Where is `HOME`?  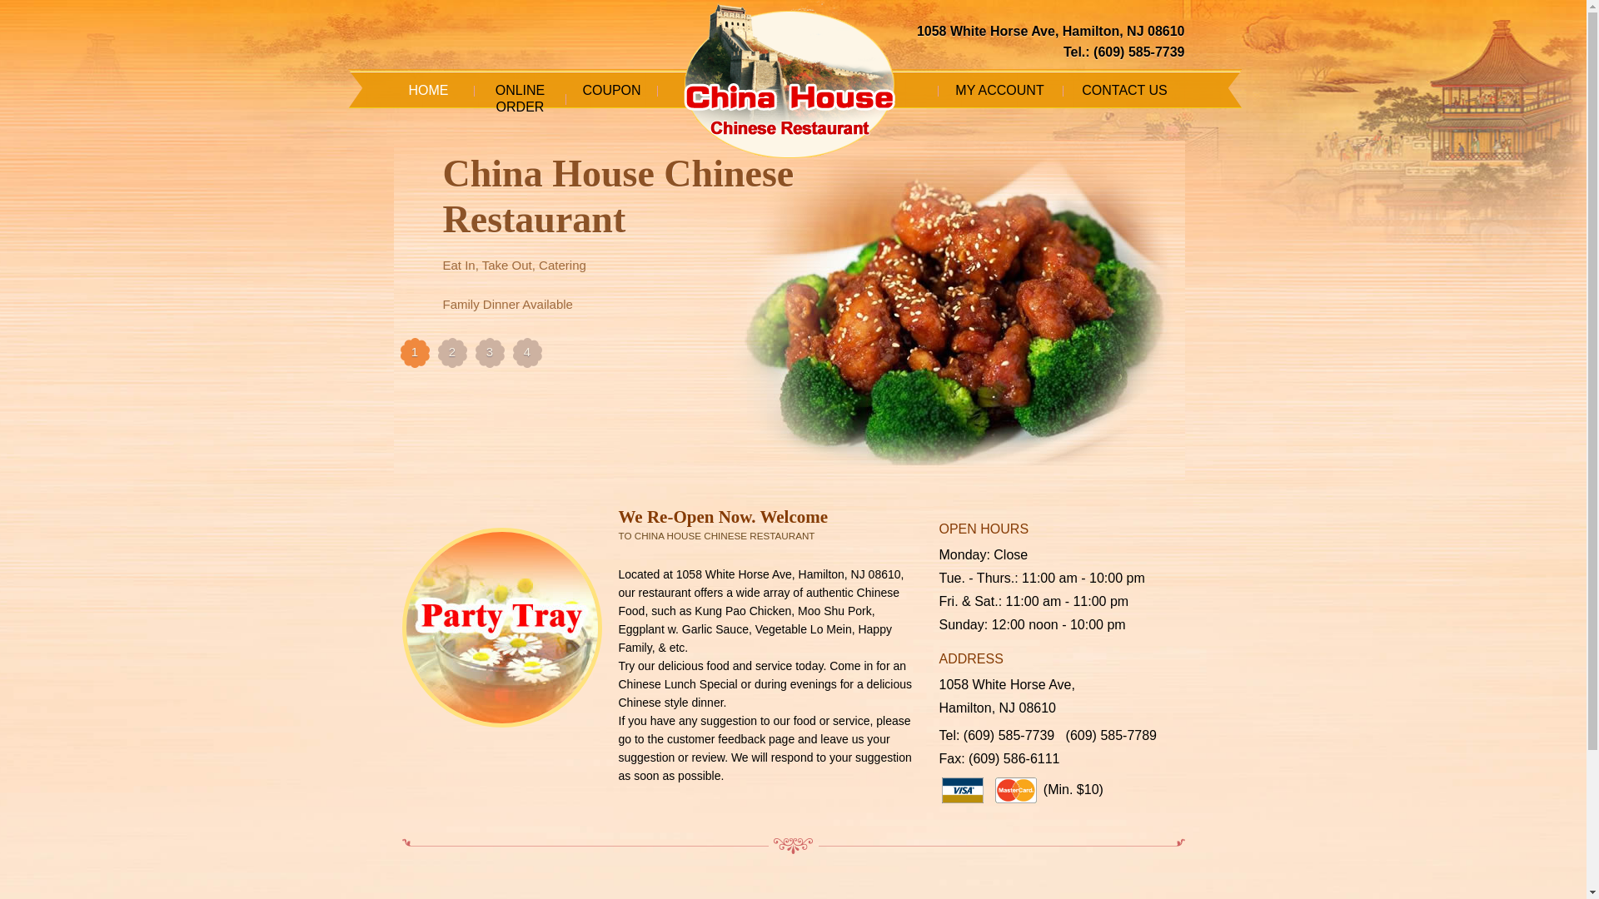
HOME is located at coordinates (429, 90).